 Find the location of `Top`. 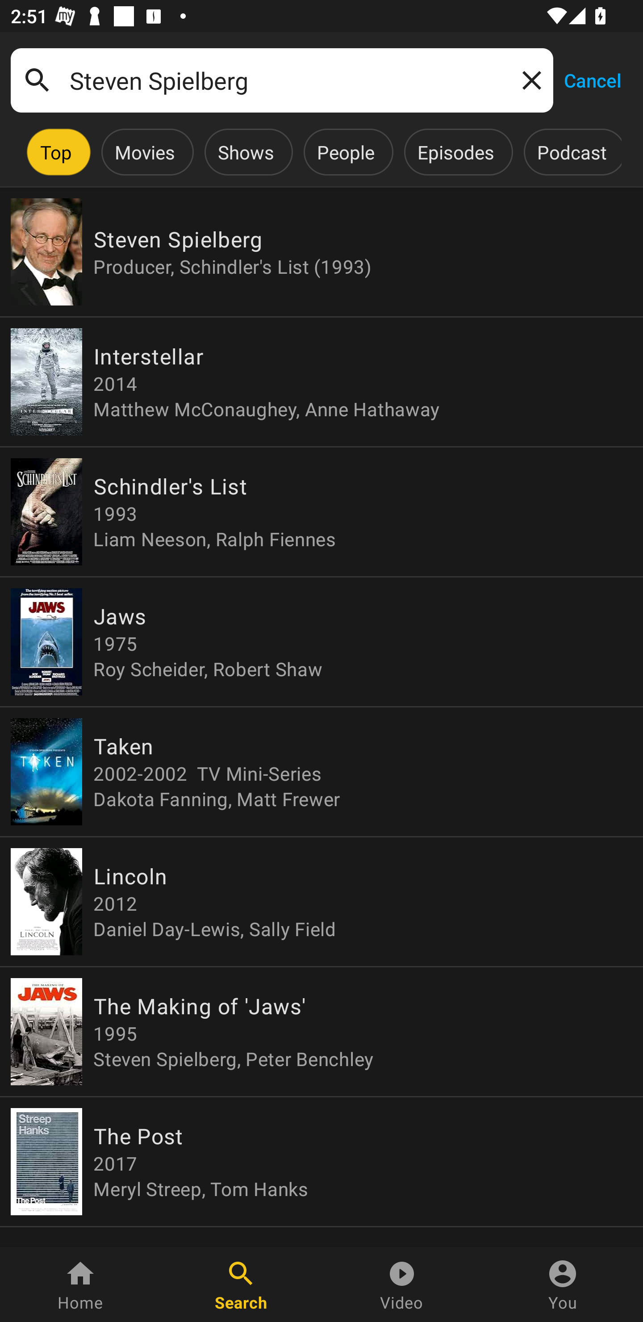

Top is located at coordinates (56, 152).